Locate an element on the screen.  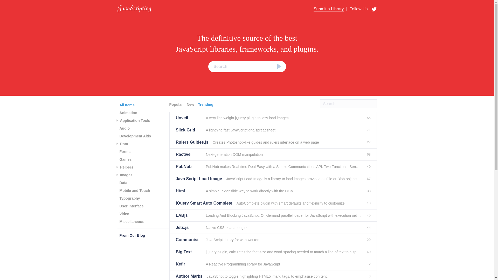
All Items is located at coordinates (127, 105).